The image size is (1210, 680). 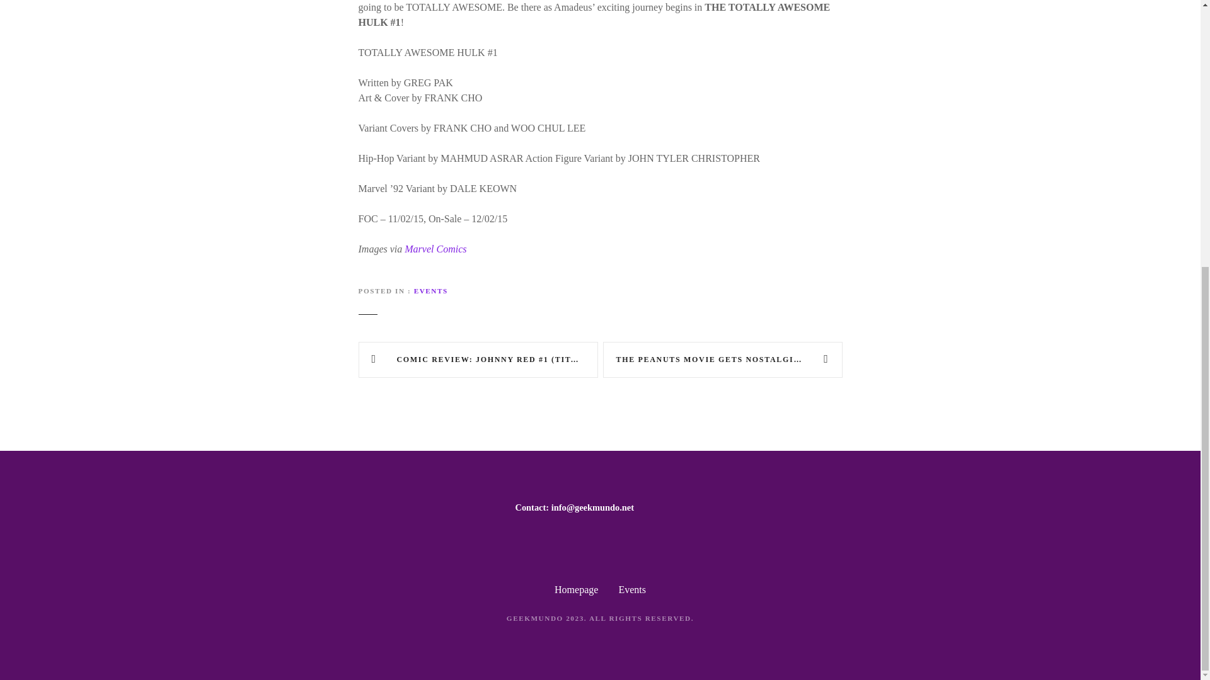 What do you see at coordinates (435, 248) in the screenshot?
I see `Marvel Comics` at bounding box center [435, 248].